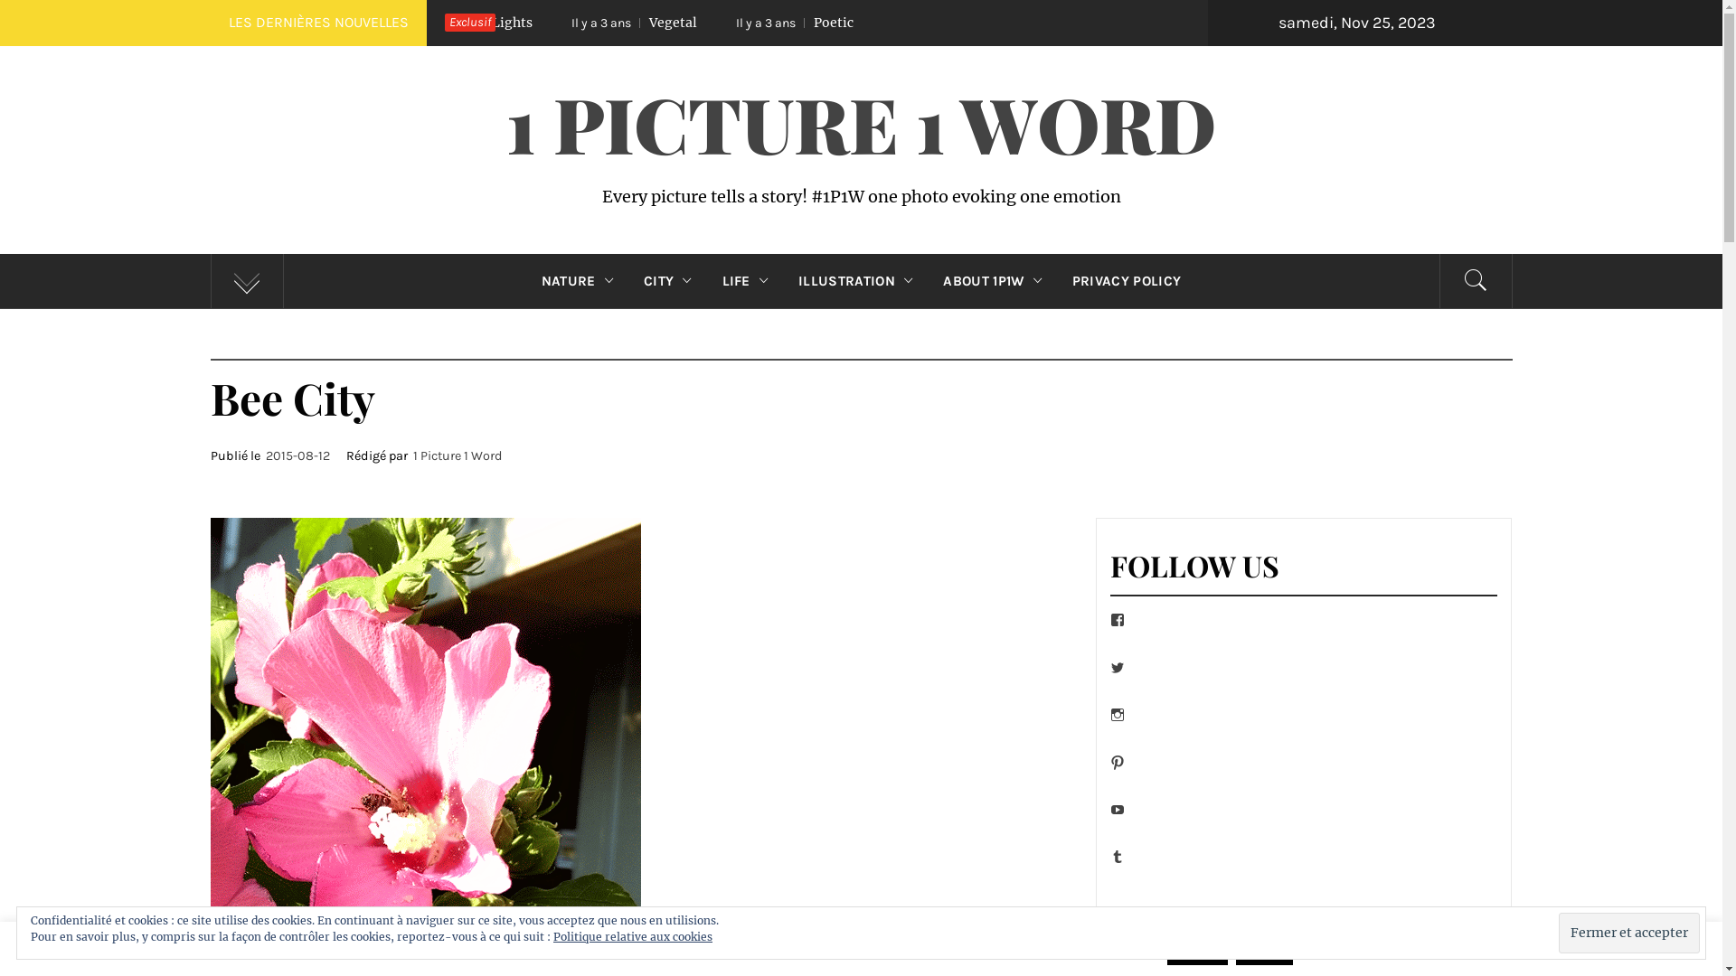  What do you see at coordinates (951, 45) in the screenshot?
I see `Rechercher` at bounding box center [951, 45].